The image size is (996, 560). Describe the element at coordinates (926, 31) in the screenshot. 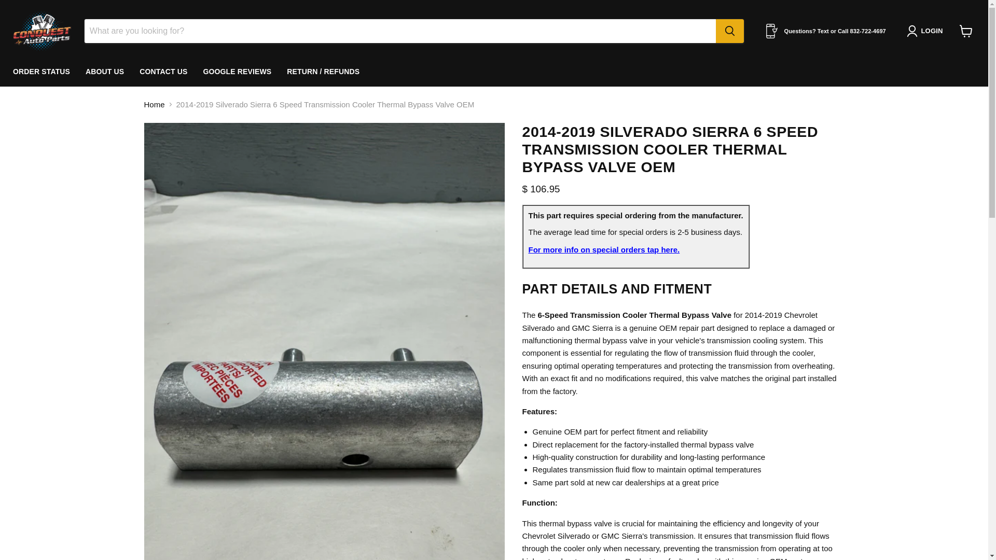

I see `LOGIN` at that location.